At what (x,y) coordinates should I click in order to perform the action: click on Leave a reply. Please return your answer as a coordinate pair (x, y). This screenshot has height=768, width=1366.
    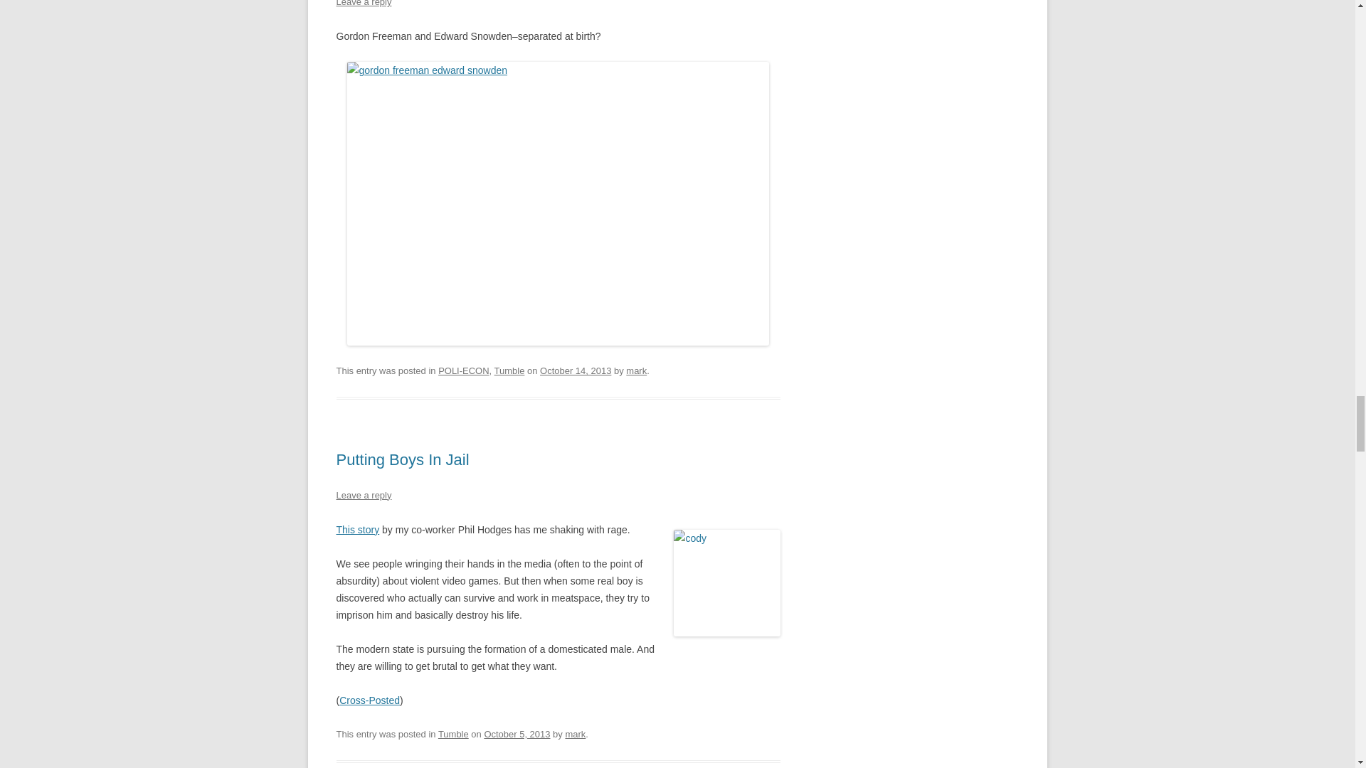
    Looking at the image, I should click on (363, 3).